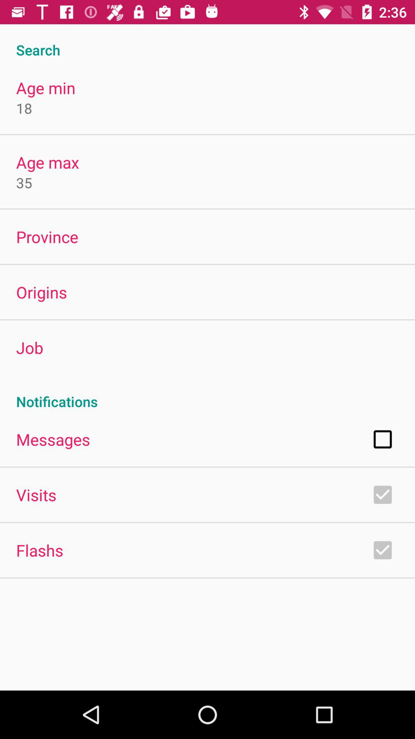  What do you see at coordinates (24, 182) in the screenshot?
I see `select the 35 icon` at bounding box center [24, 182].